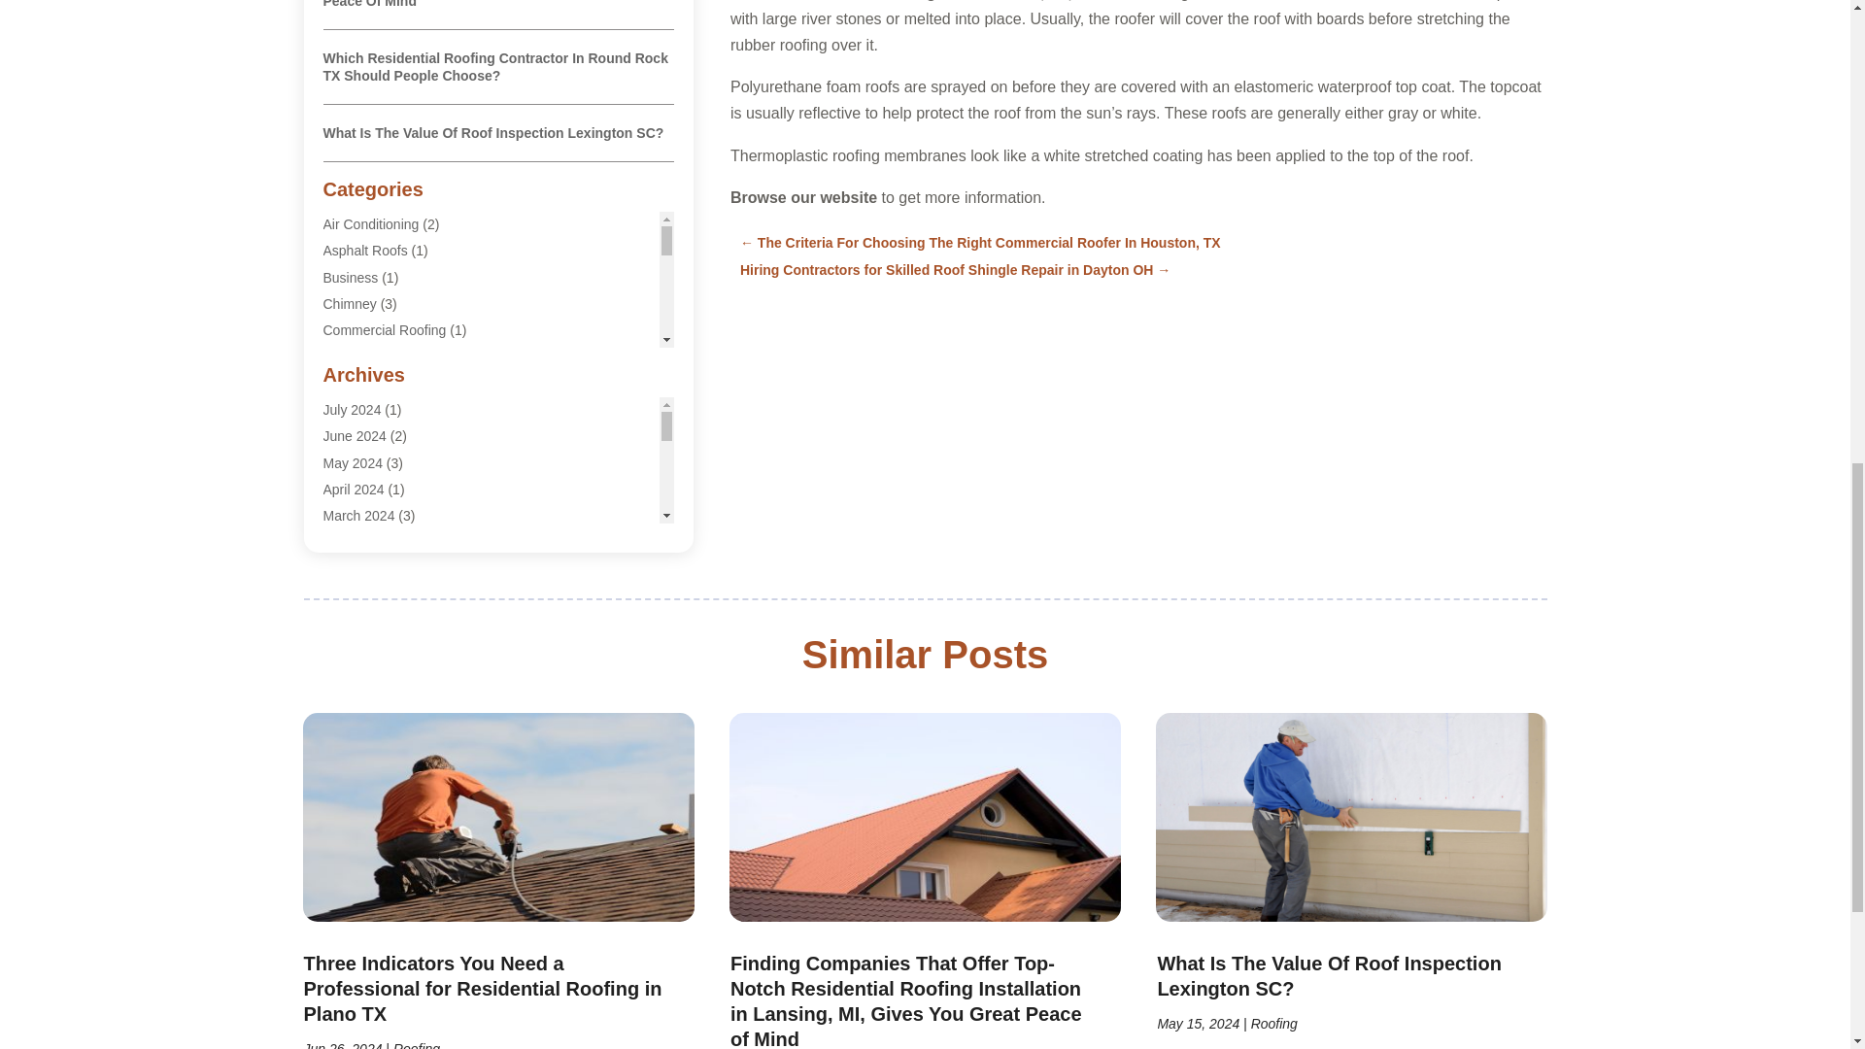 The image size is (1865, 1049). I want to click on Construction, so click(360, 355).